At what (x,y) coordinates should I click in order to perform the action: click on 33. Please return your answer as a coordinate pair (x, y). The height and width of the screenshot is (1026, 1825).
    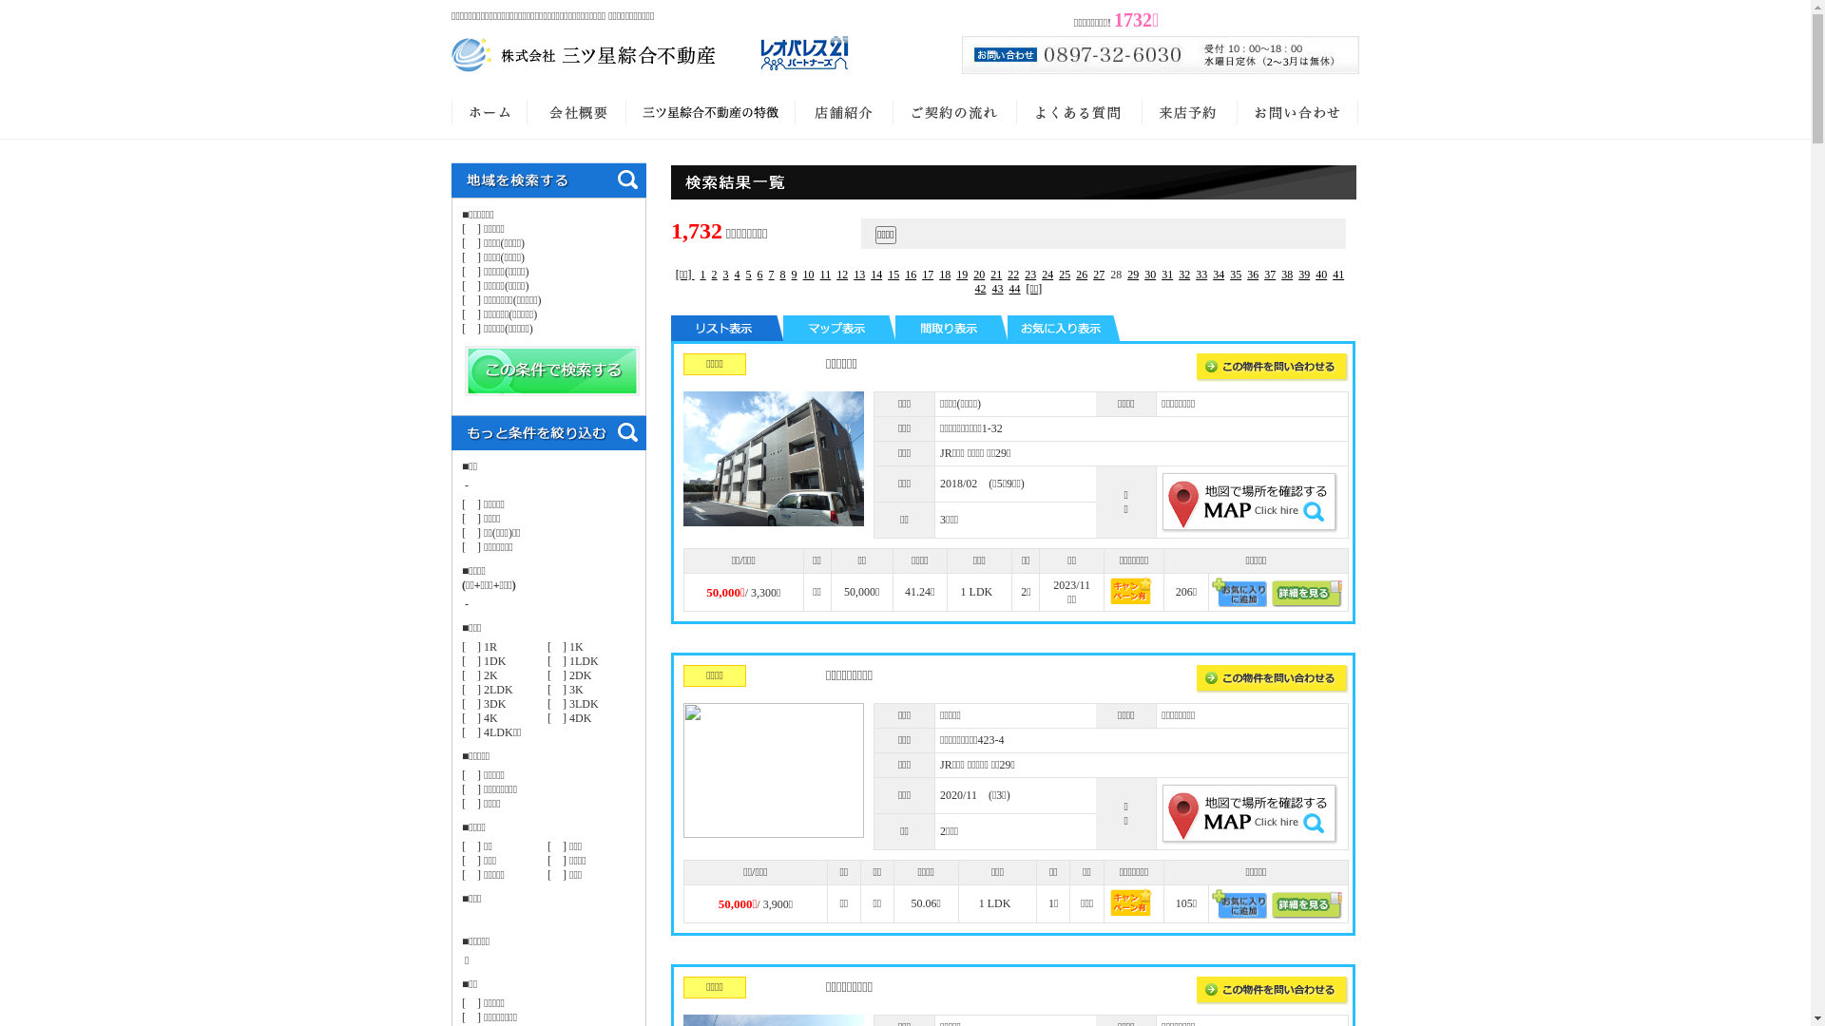
    Looking at the image, I should click on (1201, 275).